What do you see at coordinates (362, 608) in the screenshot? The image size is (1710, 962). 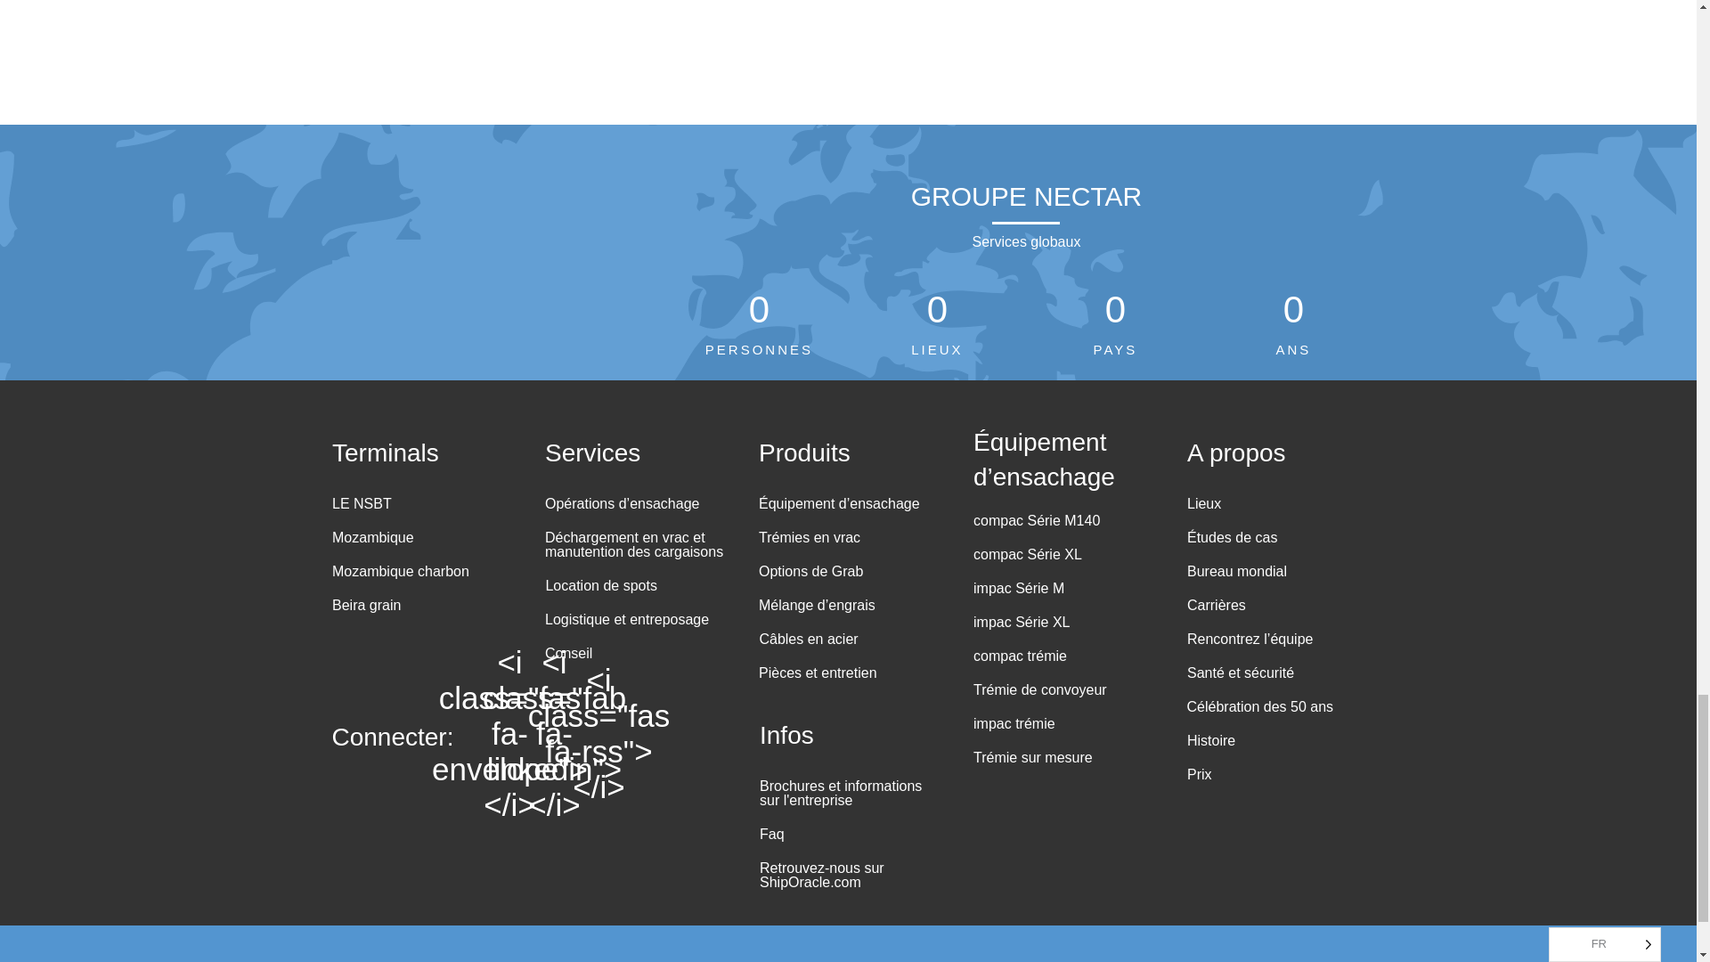 I see `Beira grain` at bounding box center [362, 608].